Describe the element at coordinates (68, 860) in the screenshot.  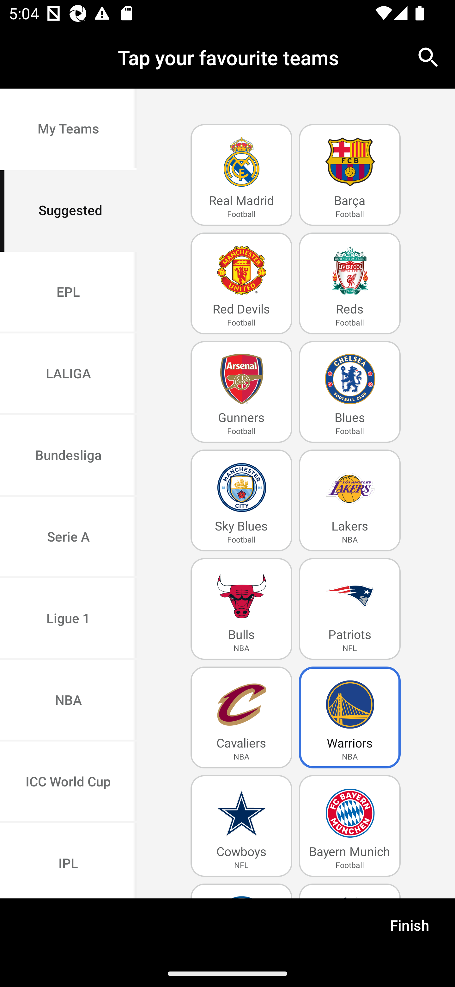
I see `IPL` at that location.